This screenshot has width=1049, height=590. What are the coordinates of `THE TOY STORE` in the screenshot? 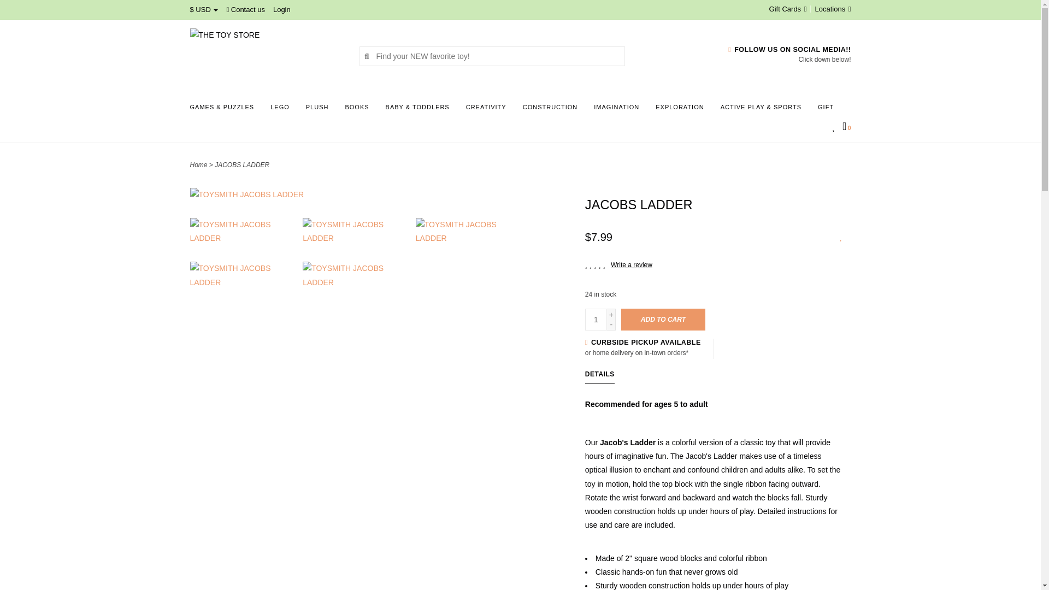 It's located at (266, 56).